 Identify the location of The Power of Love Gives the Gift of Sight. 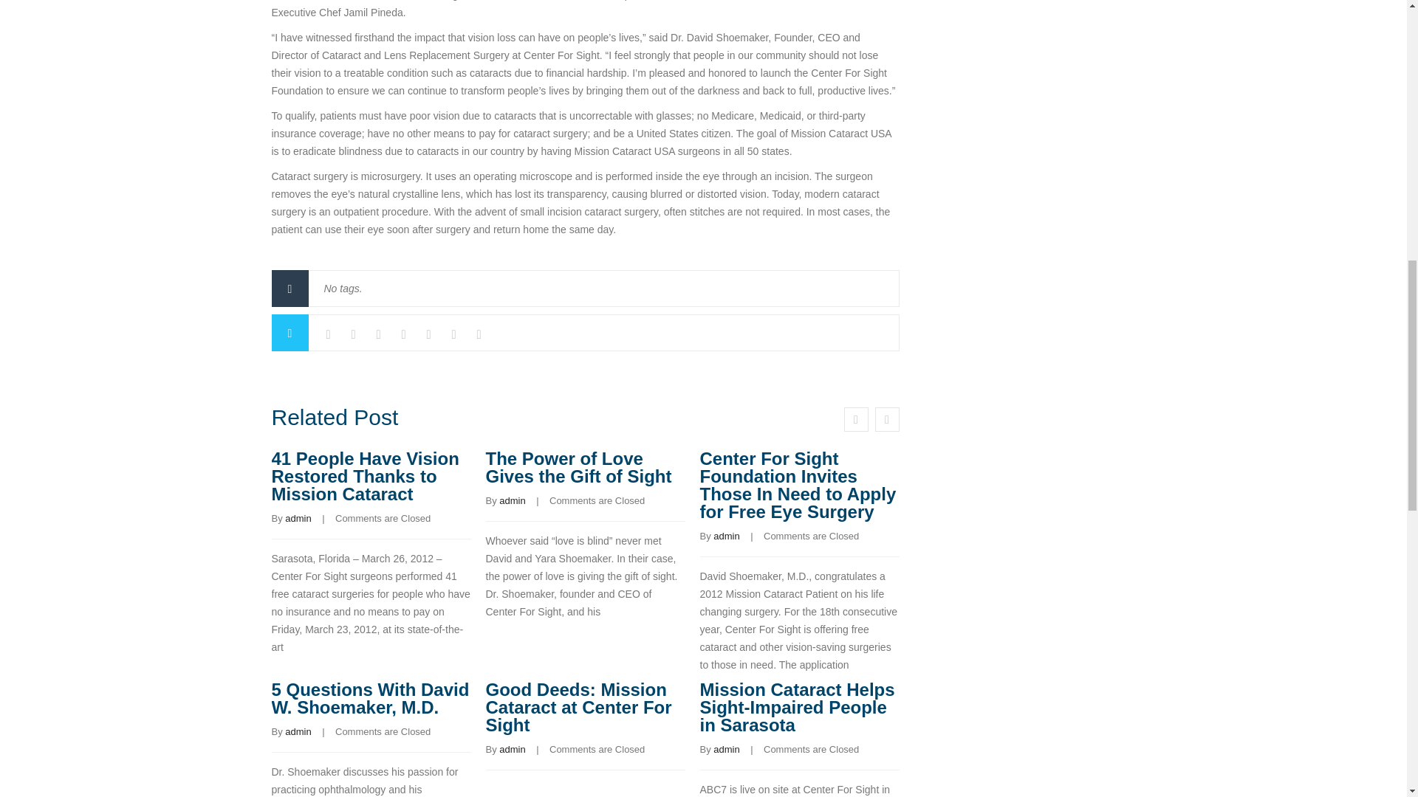
(579, 467).